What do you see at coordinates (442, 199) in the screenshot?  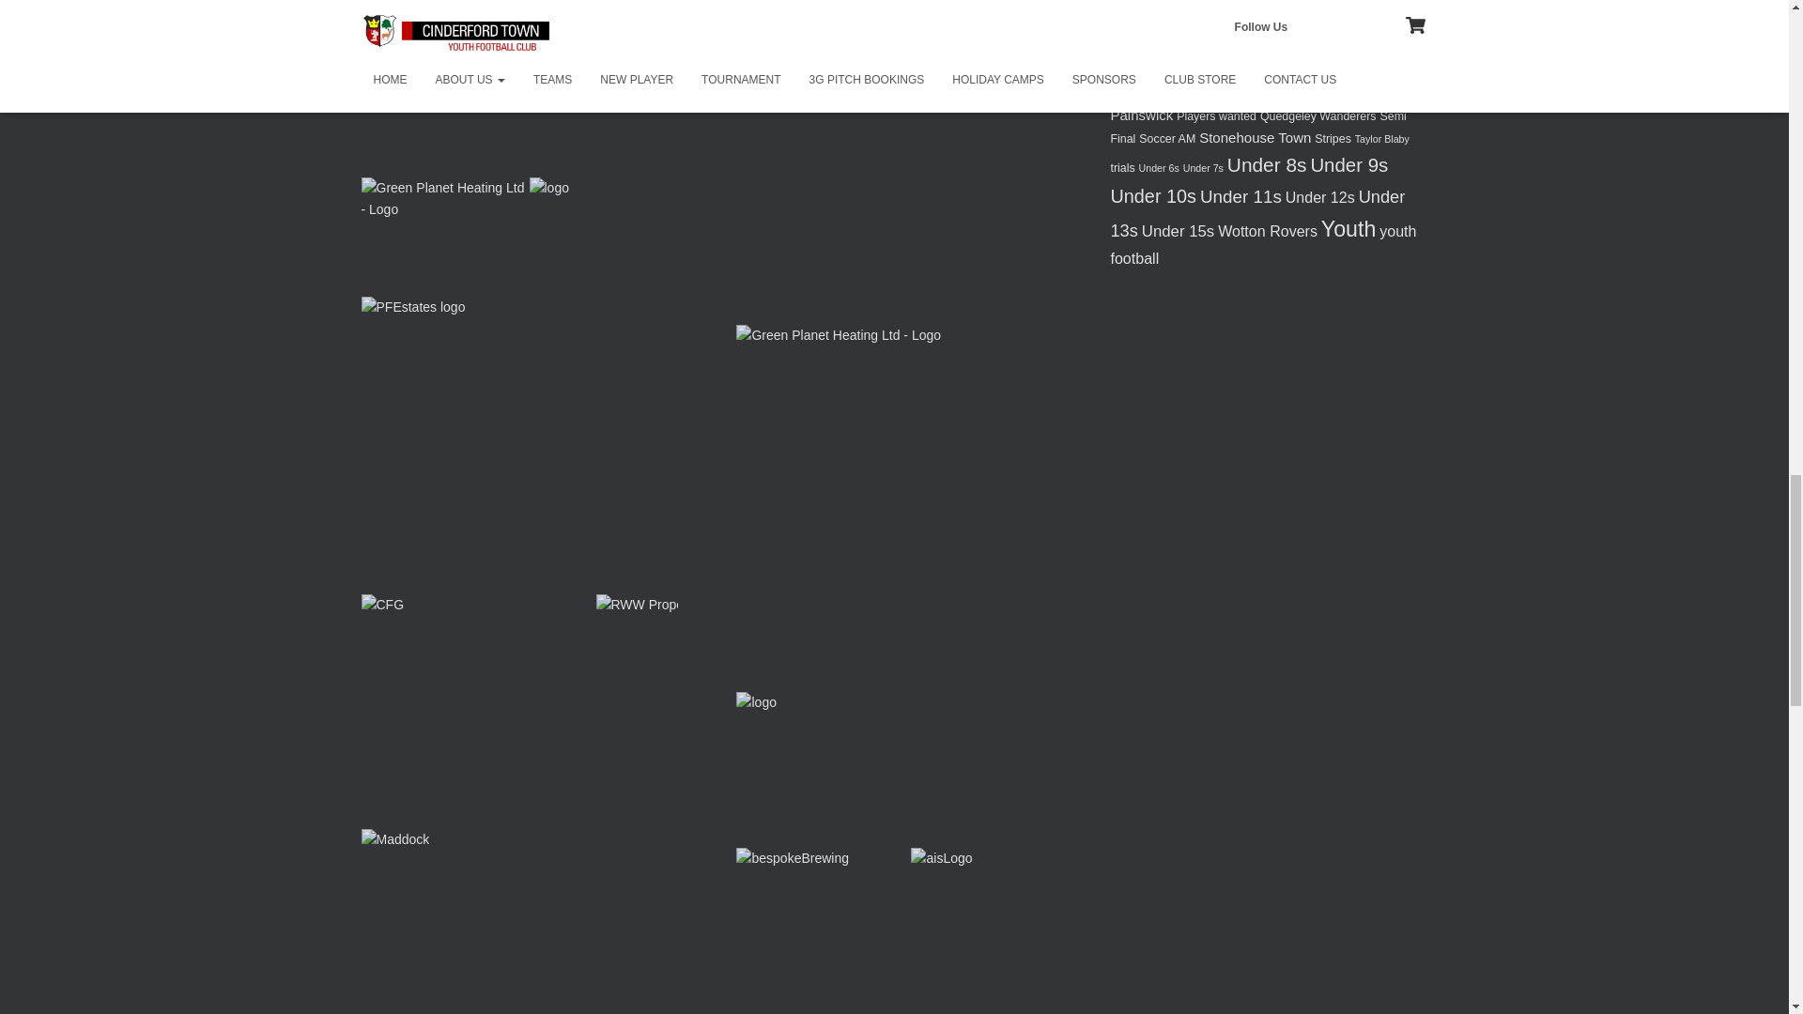 I see `Green Planet Heating Ltd - Logo` at bounding box center [442, 199].